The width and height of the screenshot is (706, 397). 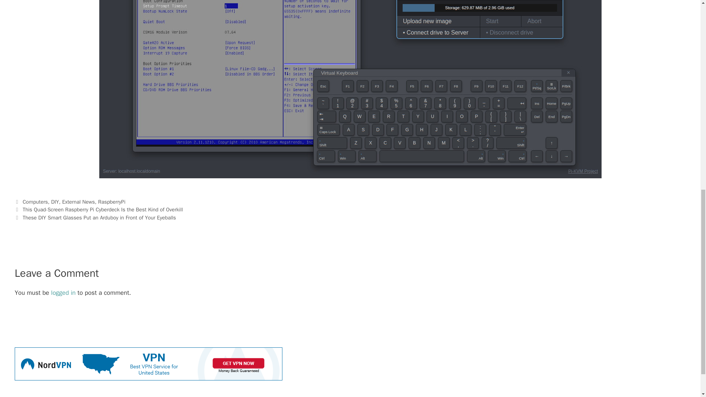 I want to click on logged in, so click(x=63, y=293).